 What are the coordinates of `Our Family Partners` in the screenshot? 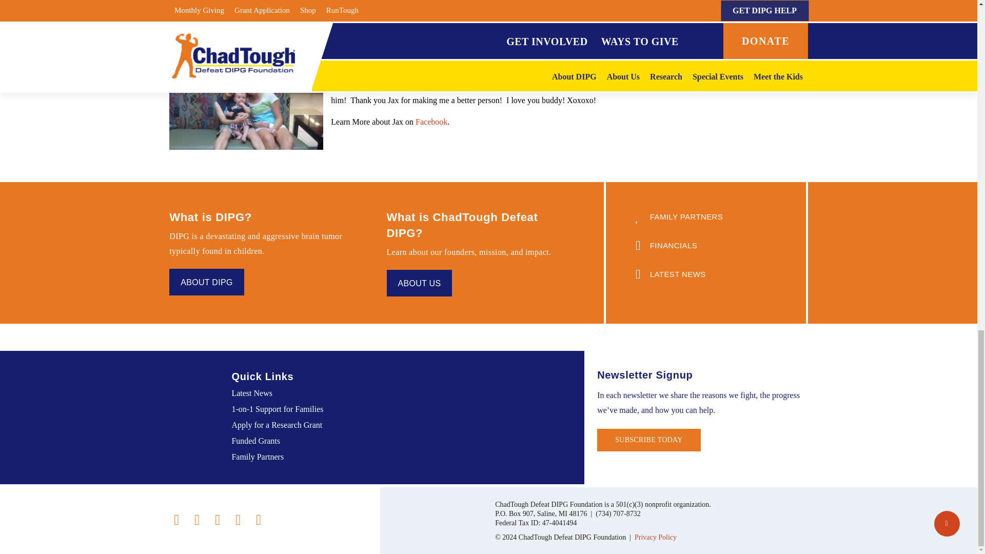 It's located at (706, 216).